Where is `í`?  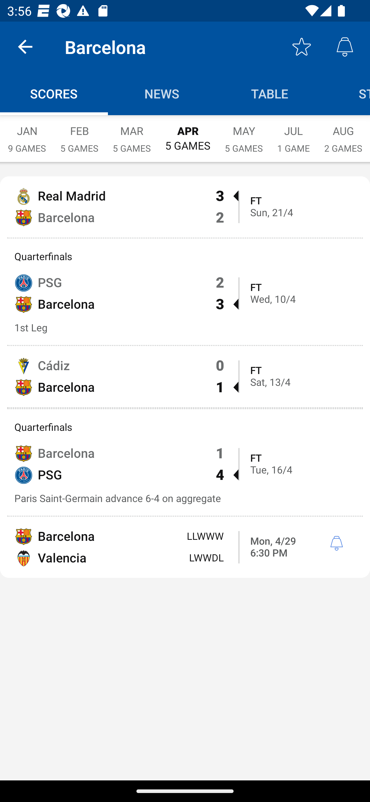
í is located at coordinates (336, 544).